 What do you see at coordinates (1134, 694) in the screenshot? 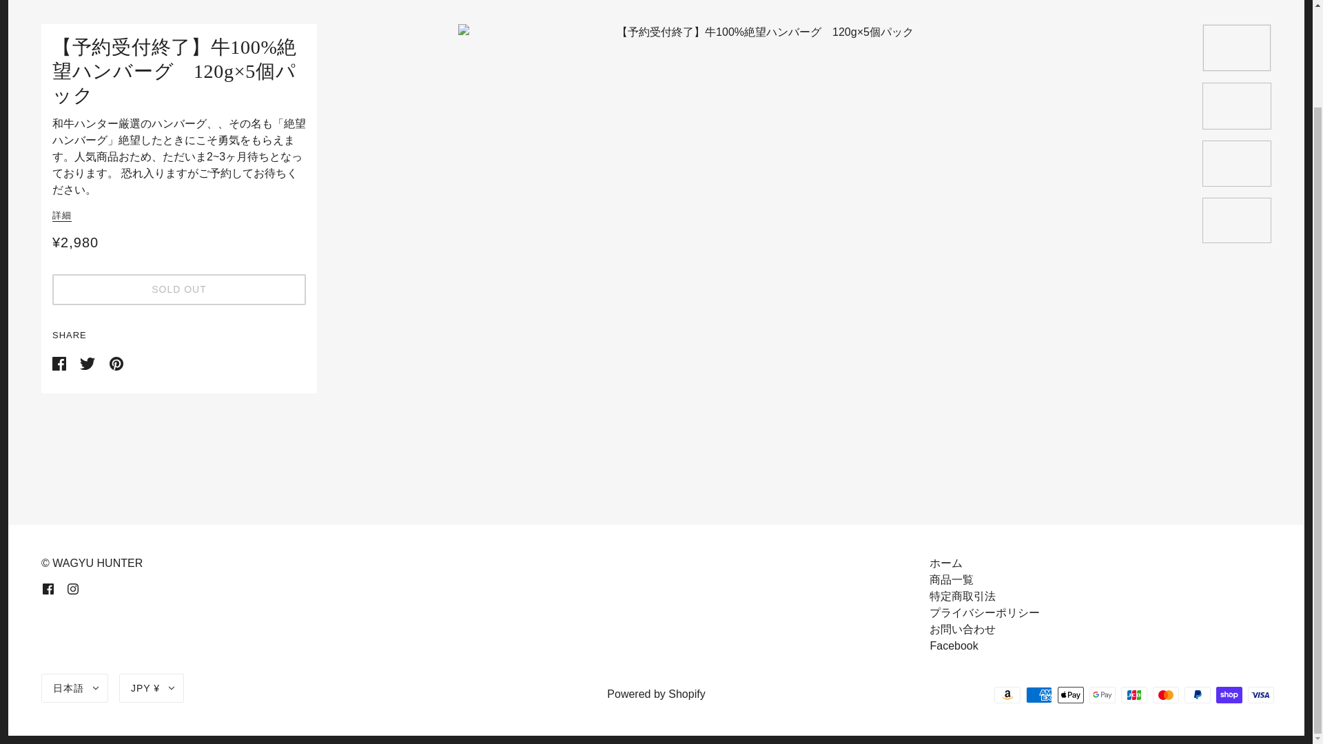
I see `JCB` at bounding box center [1134, 694].